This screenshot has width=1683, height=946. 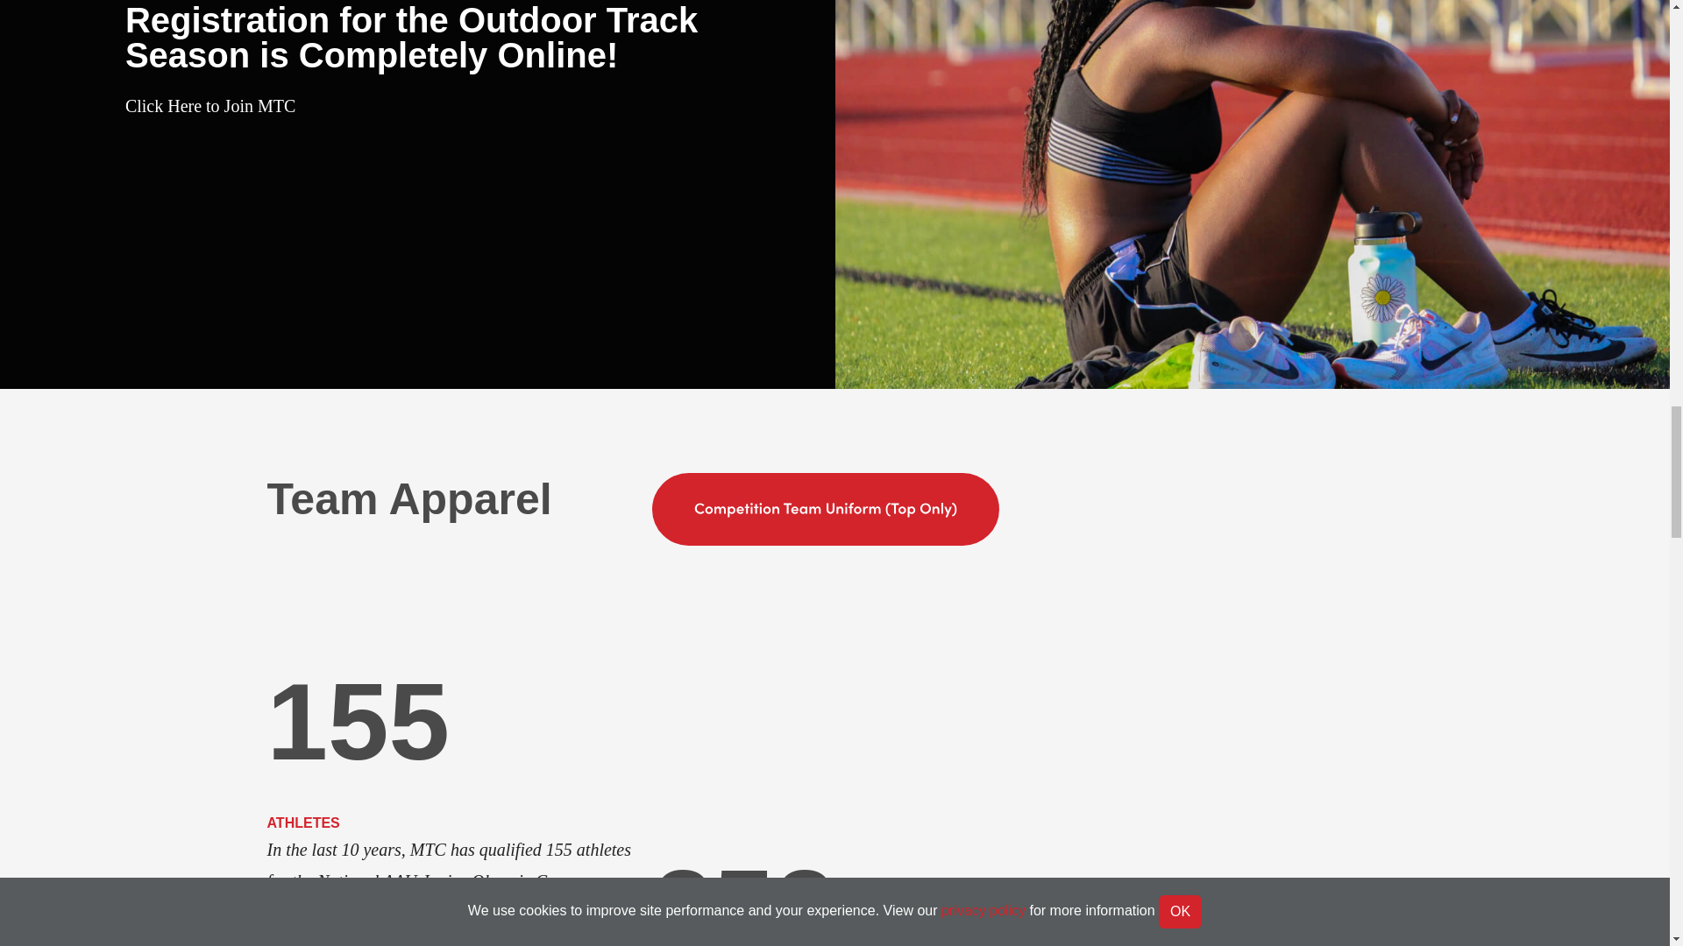 I want to click on Join MTC, so click(x=210, y=105).